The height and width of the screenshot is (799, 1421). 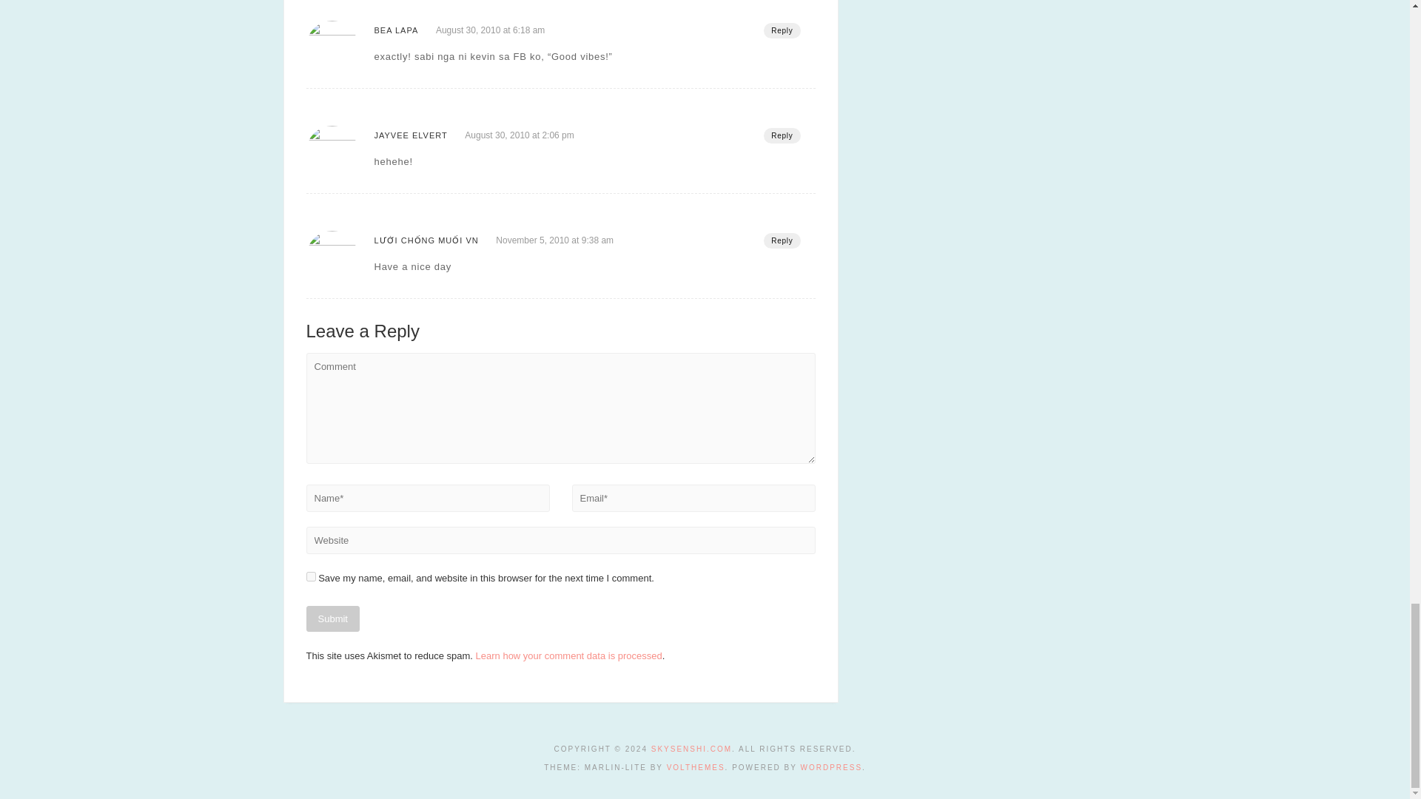 What do you see at coordinates (696, 768) in the screenshot?
I see `VolThemes` at bounding box center [696, 768].